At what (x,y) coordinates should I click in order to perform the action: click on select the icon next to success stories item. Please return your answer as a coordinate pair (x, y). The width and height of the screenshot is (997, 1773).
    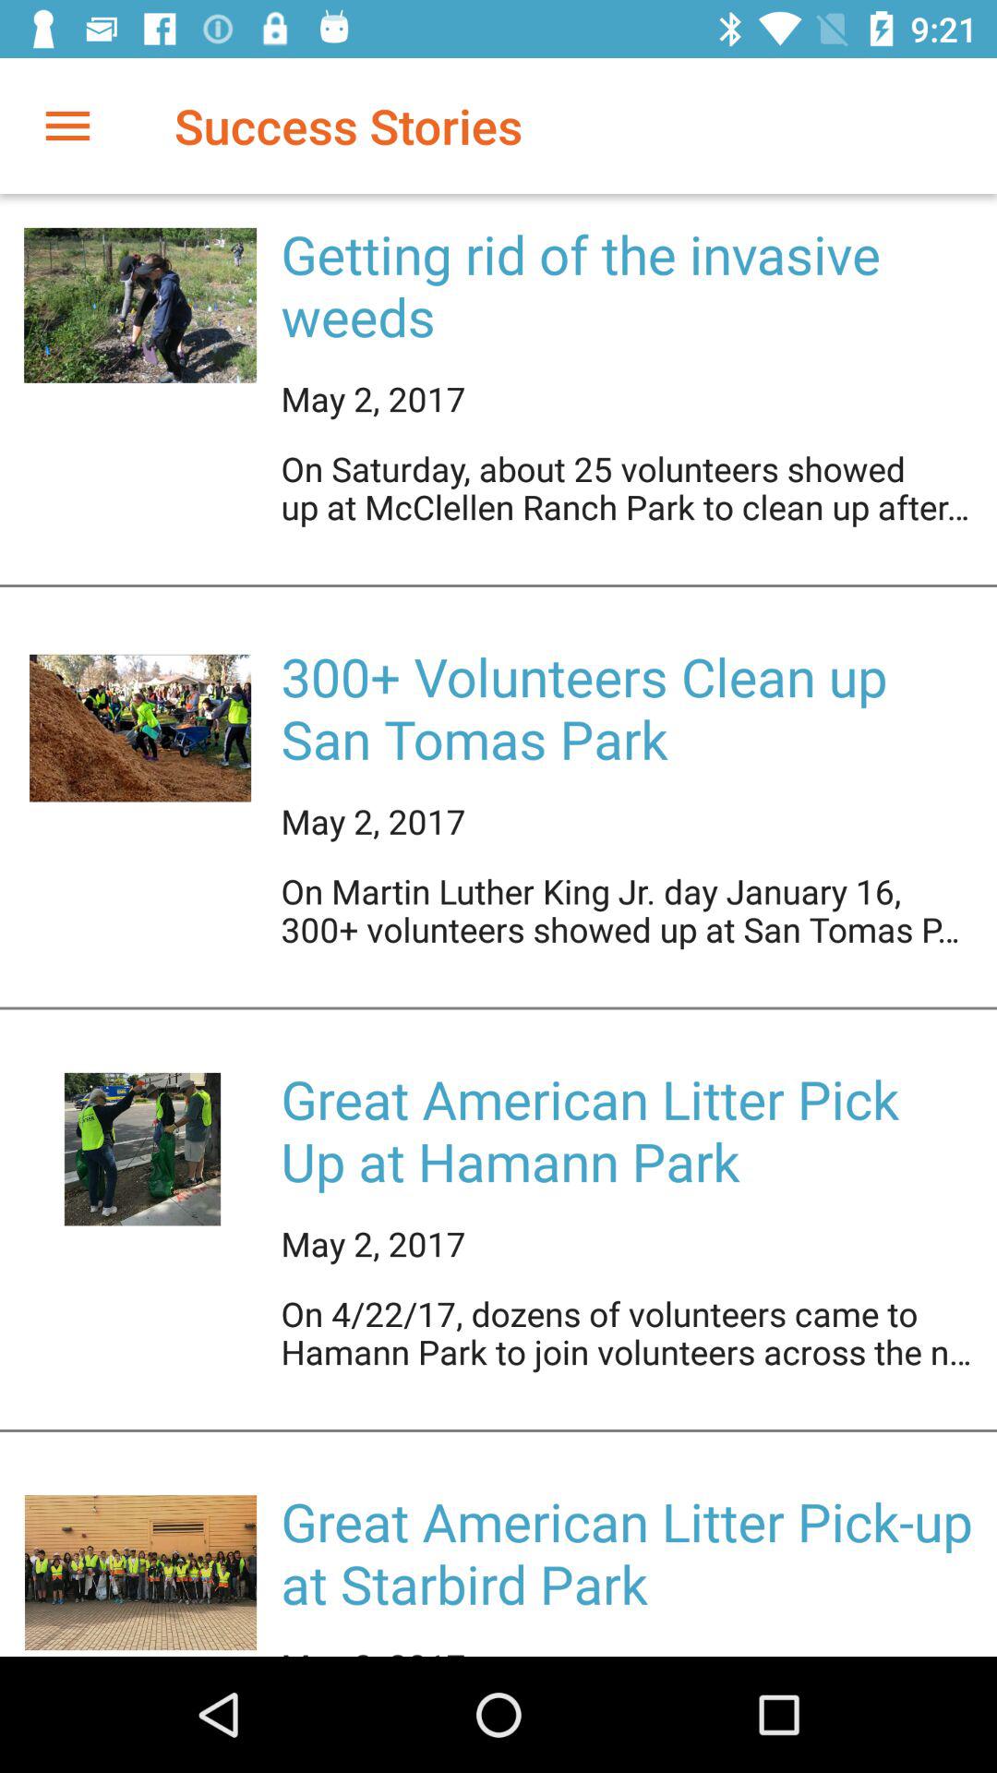
    Looking at the image, I should click on (67, 126).